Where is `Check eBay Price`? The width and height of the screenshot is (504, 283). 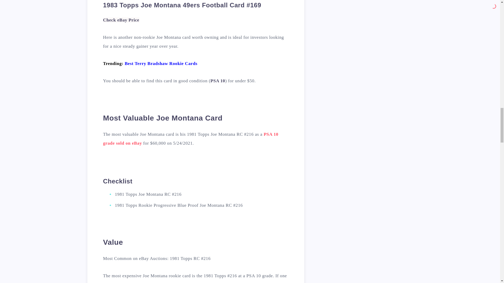
Check eBay Price is located at coordinates (121, 20).